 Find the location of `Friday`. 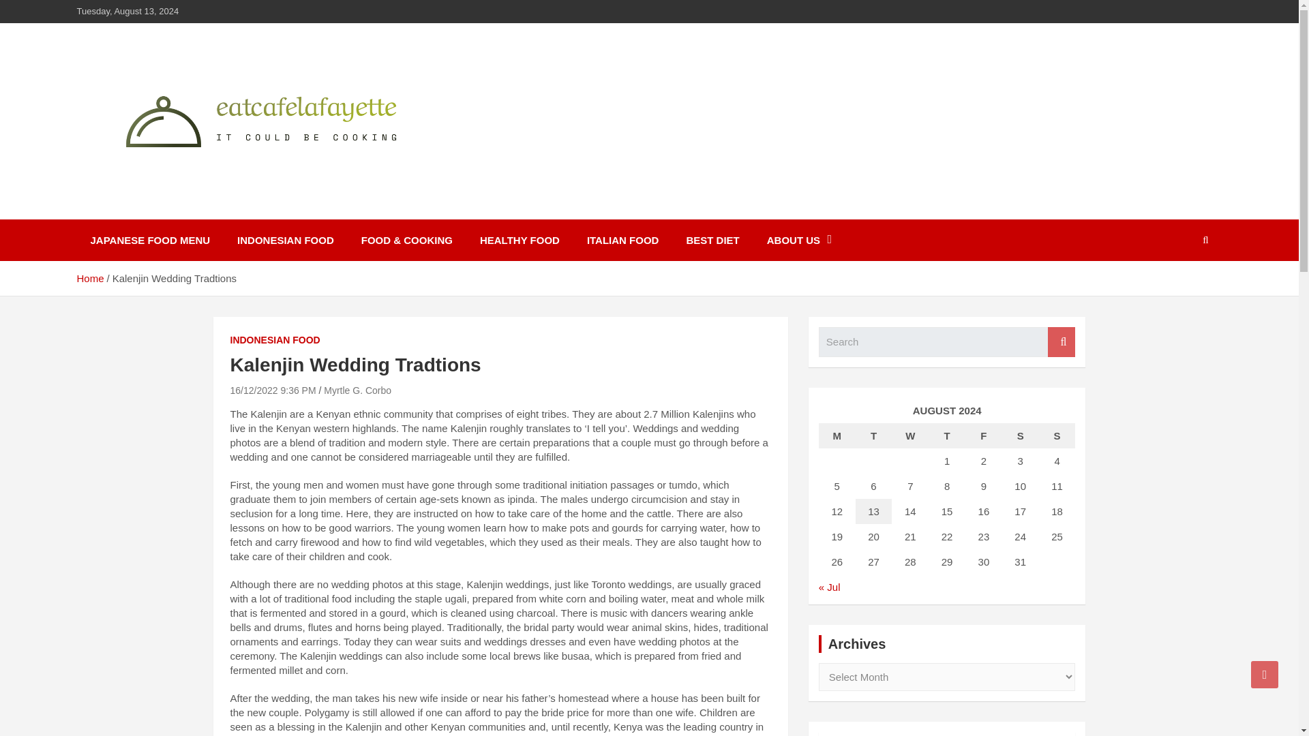

Friday is located at coordinates (984, 435).